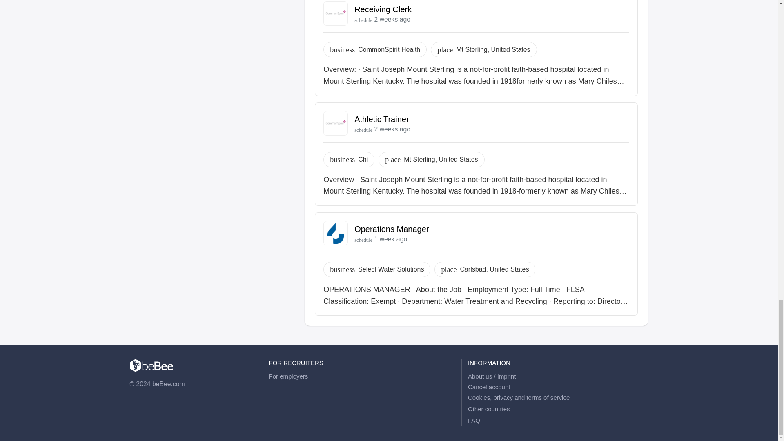 Image resolution: width=784 pixels, height=441 pixels. What do you see at coordinates (558, 409) in the screenshot?
I see `Other countries` at bounding box center [558, 409].